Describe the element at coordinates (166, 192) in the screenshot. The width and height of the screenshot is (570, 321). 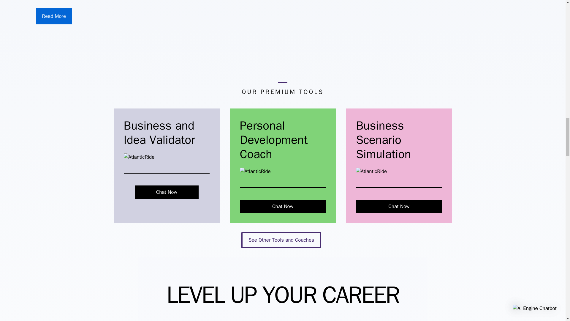
I see `Chat Now` at that location.